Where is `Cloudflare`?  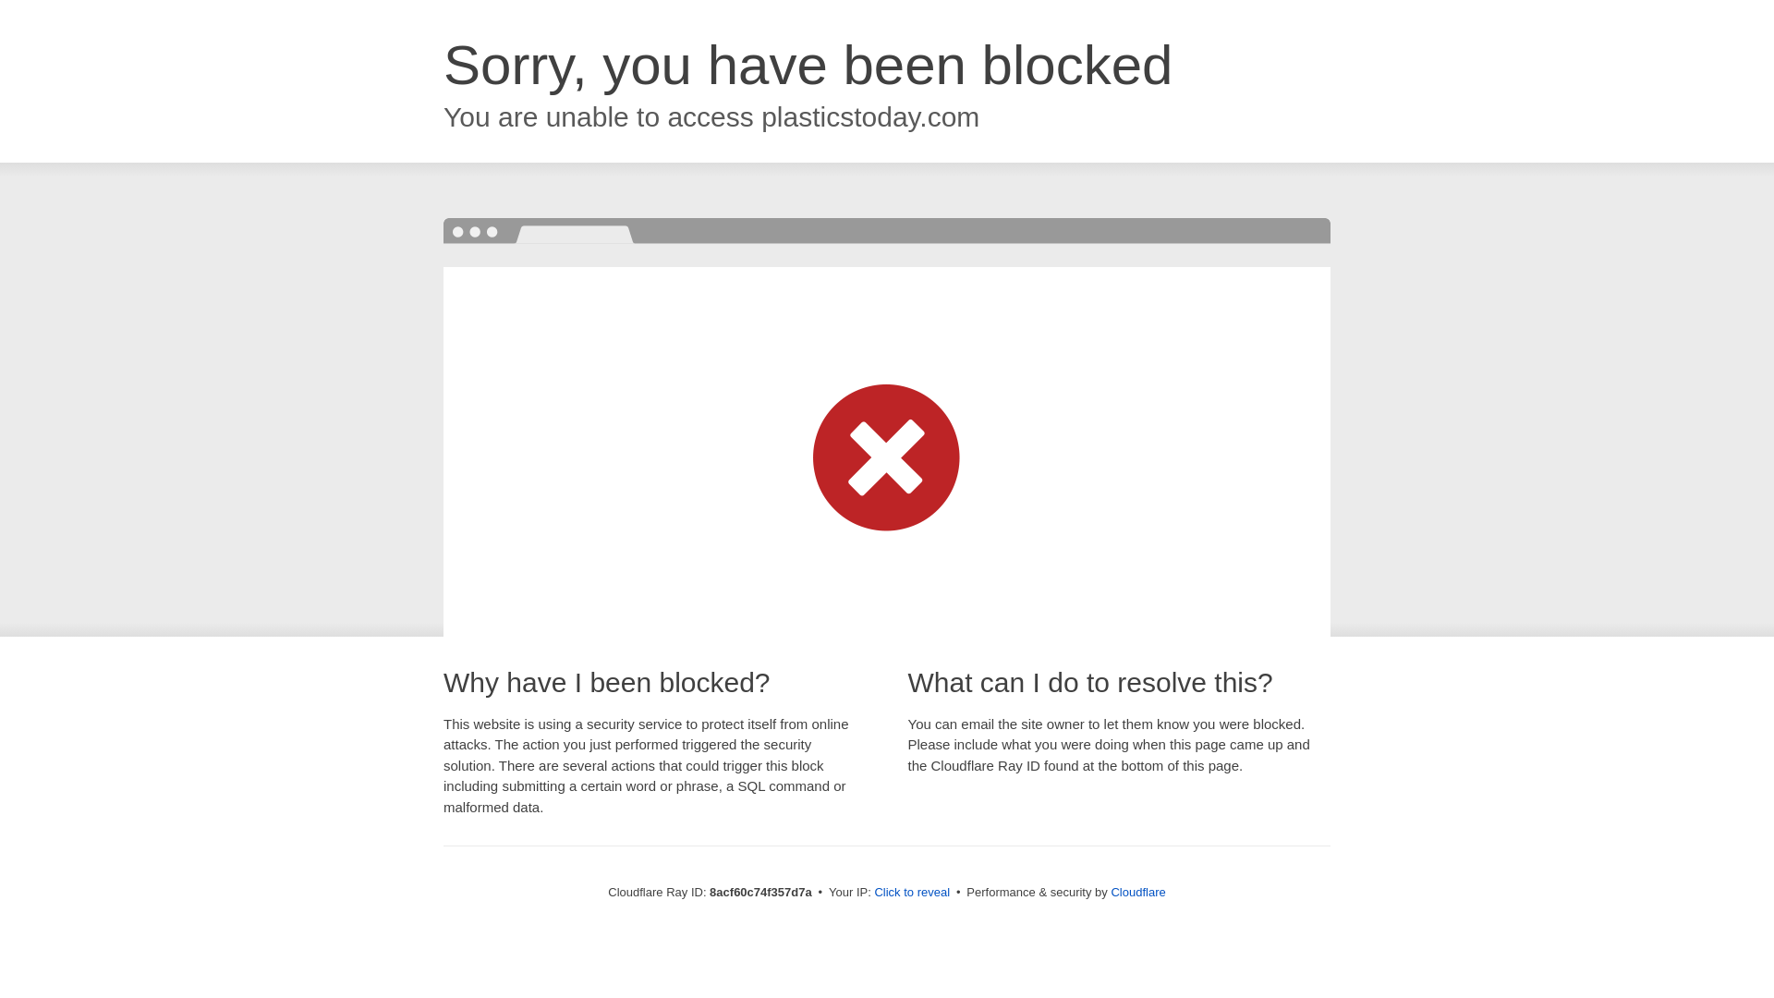 Cloudflare is located at coordinates (1137, 892).